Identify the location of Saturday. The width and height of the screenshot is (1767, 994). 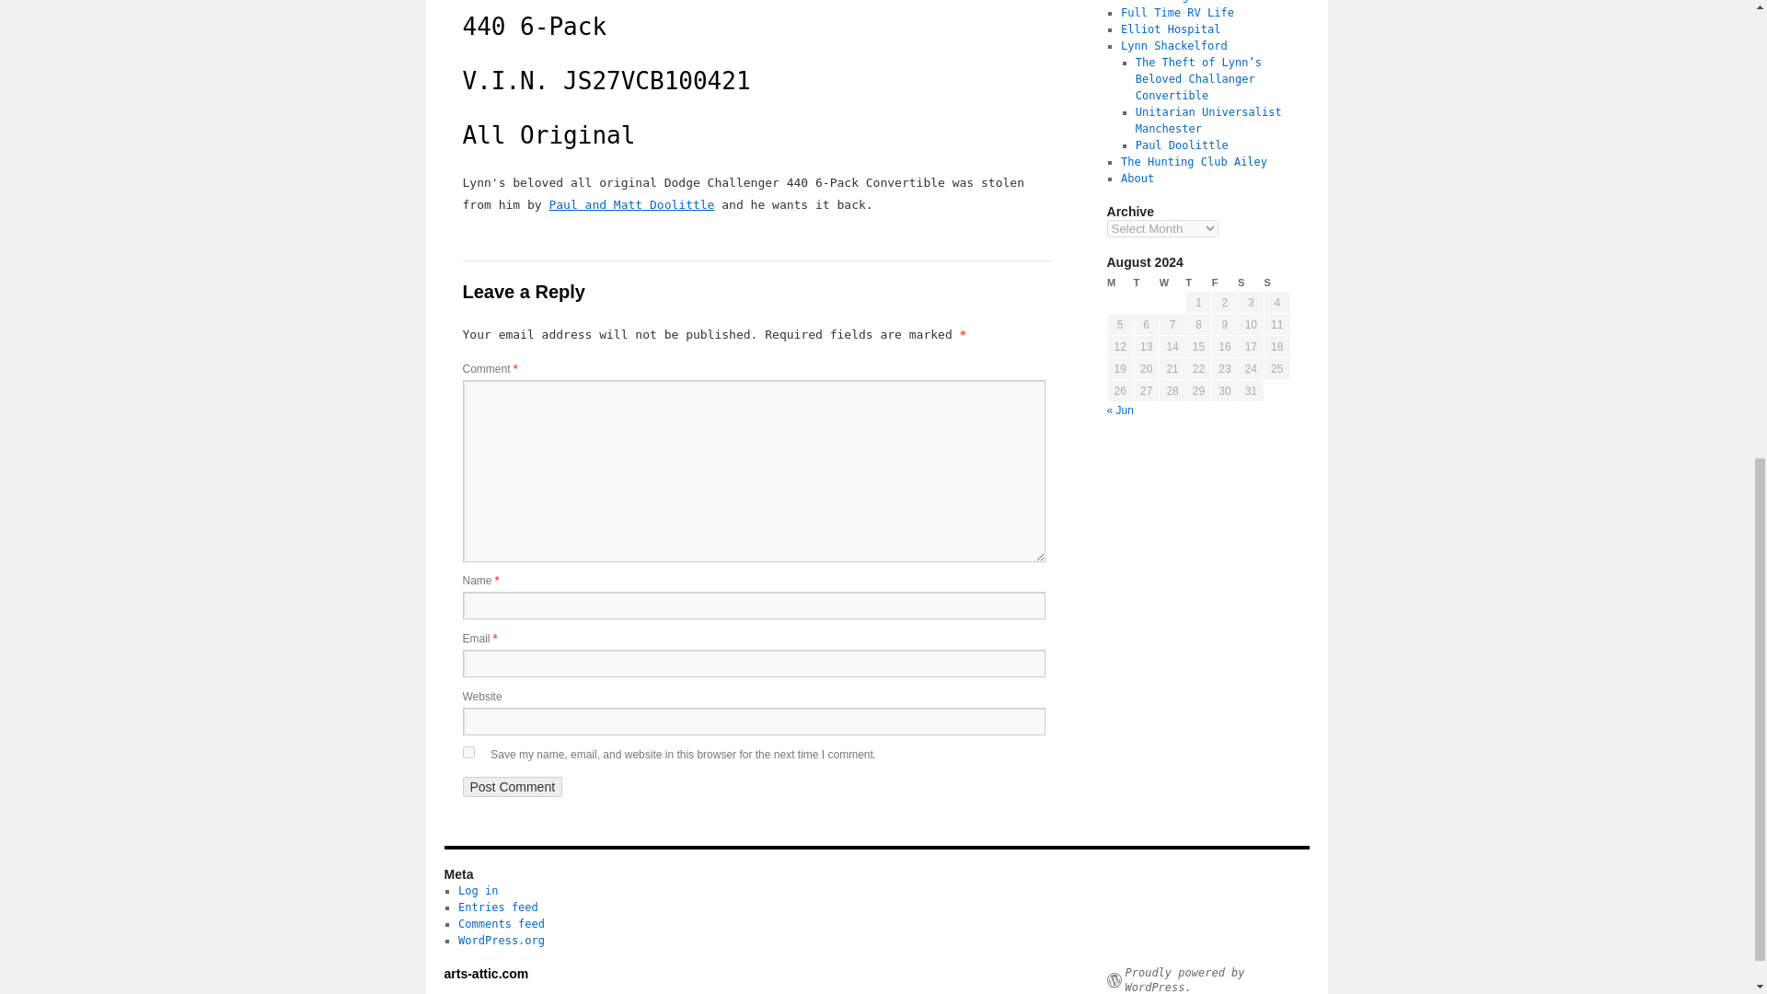
(1250, 283).